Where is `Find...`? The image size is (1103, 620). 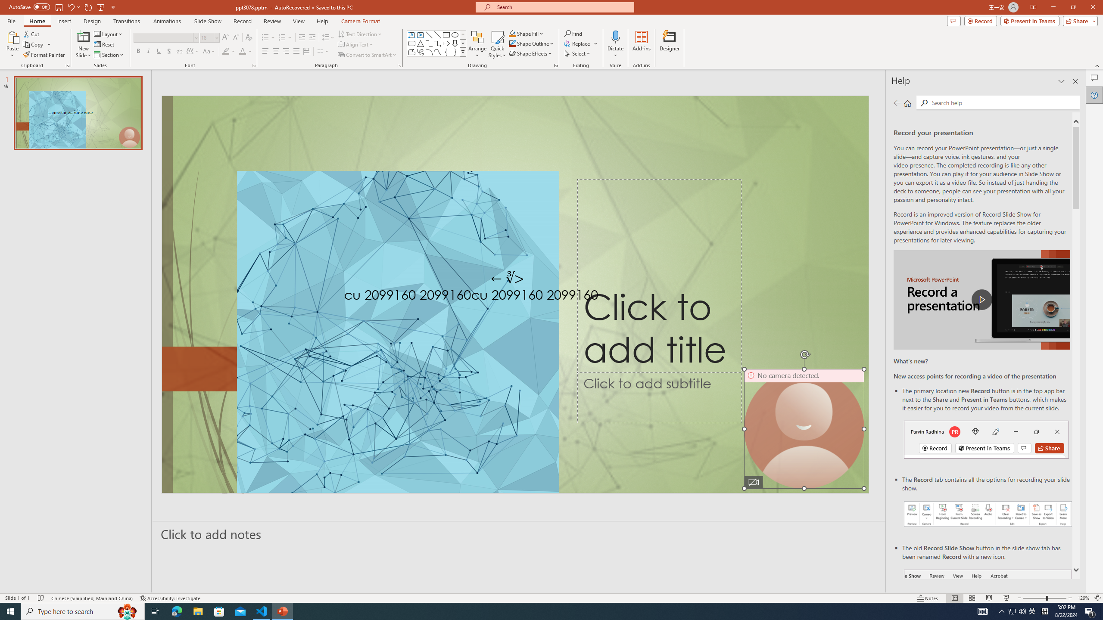 Find... is located at coordinates (573, 34).